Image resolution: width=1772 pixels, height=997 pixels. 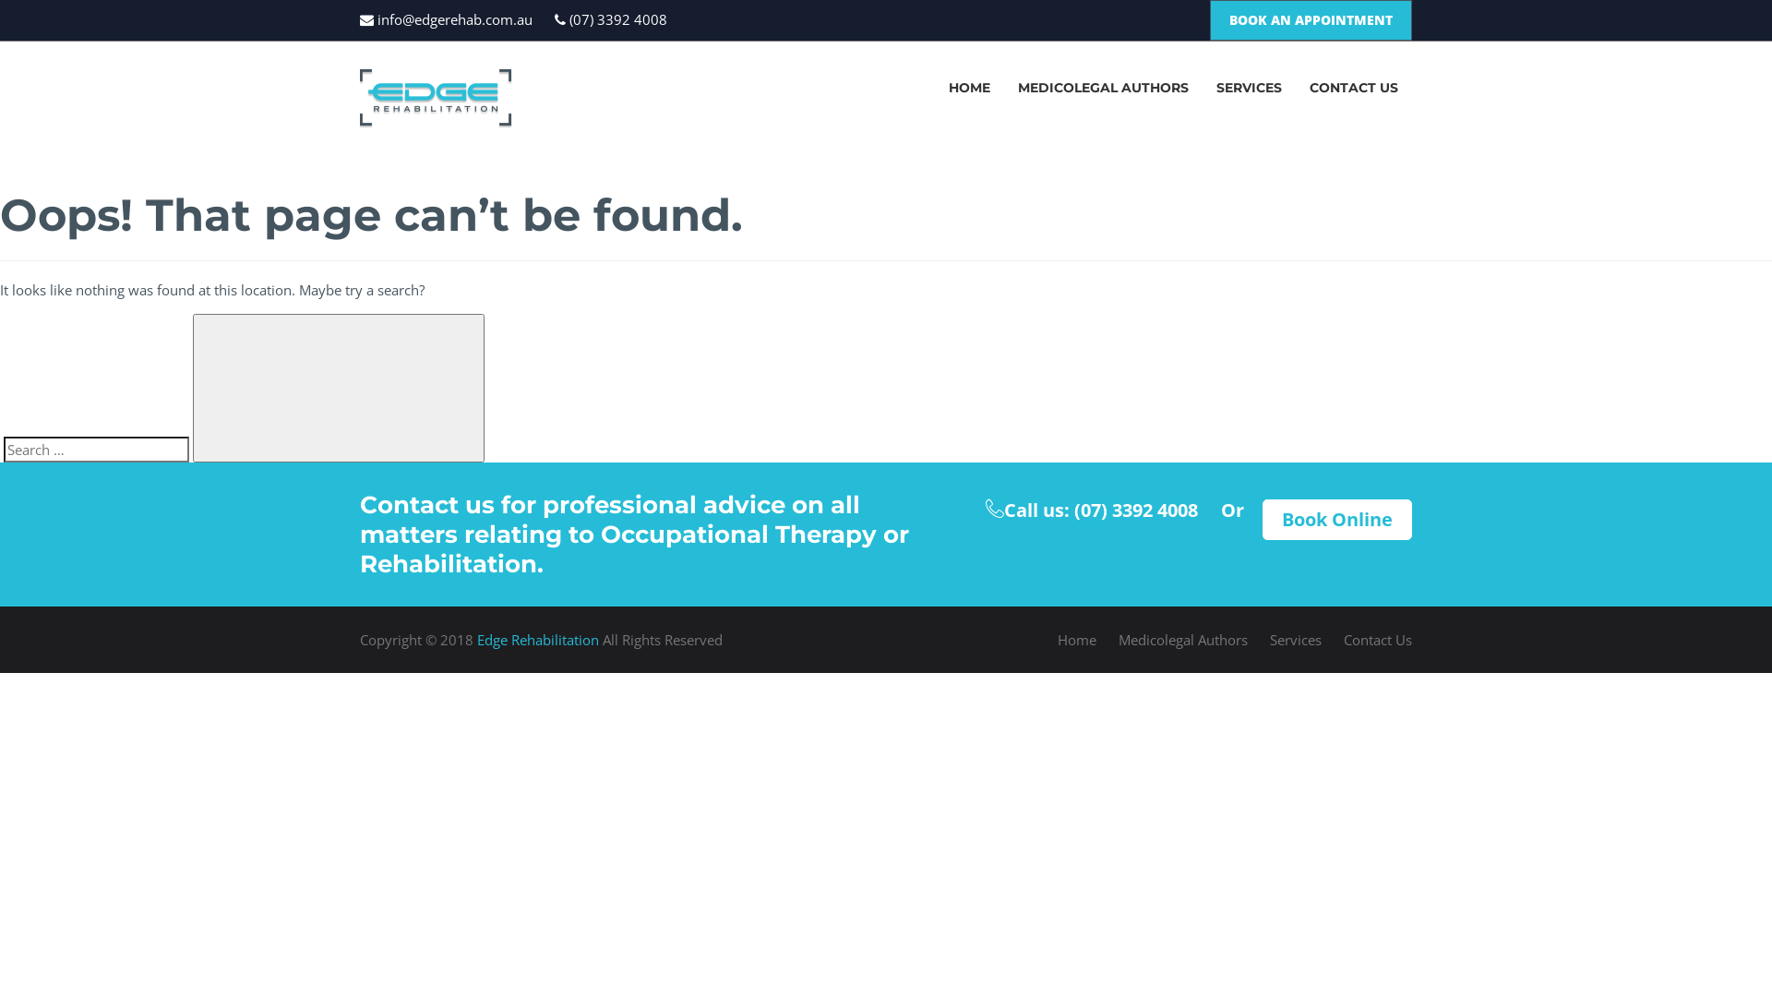 What do you see at coordinates (538, 640) in the screenshot?
I see `Edge Rehabilitation` at bounding box center [538, 640].